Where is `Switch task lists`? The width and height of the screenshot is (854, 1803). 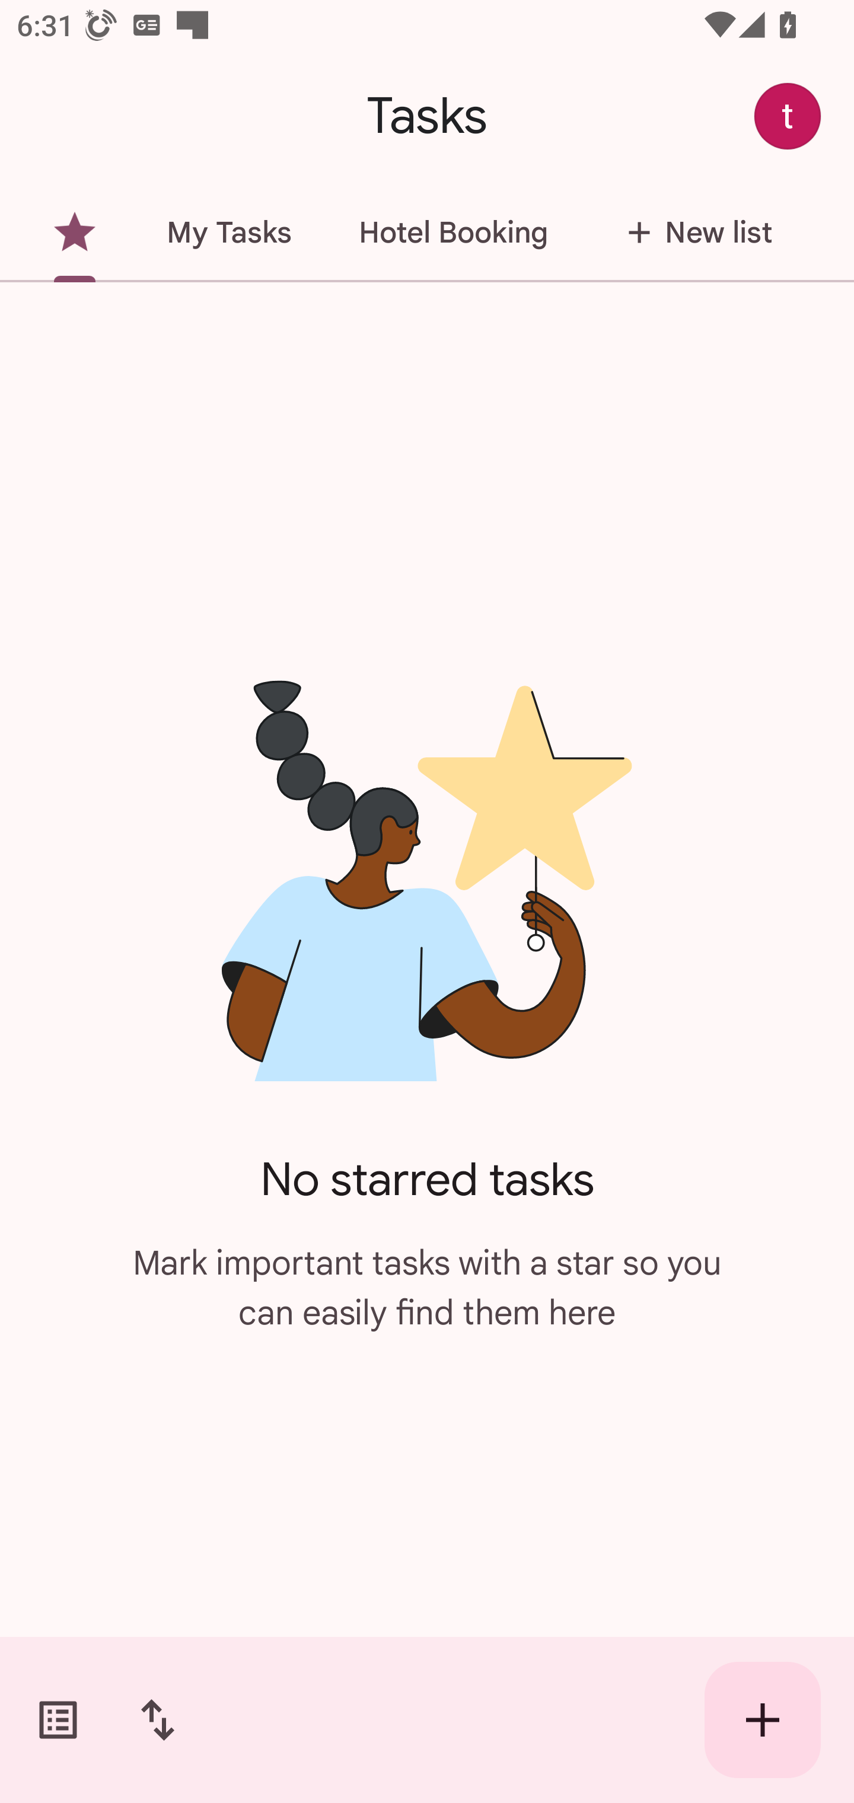
Switch task lists is located at coordinates (58, 1720).